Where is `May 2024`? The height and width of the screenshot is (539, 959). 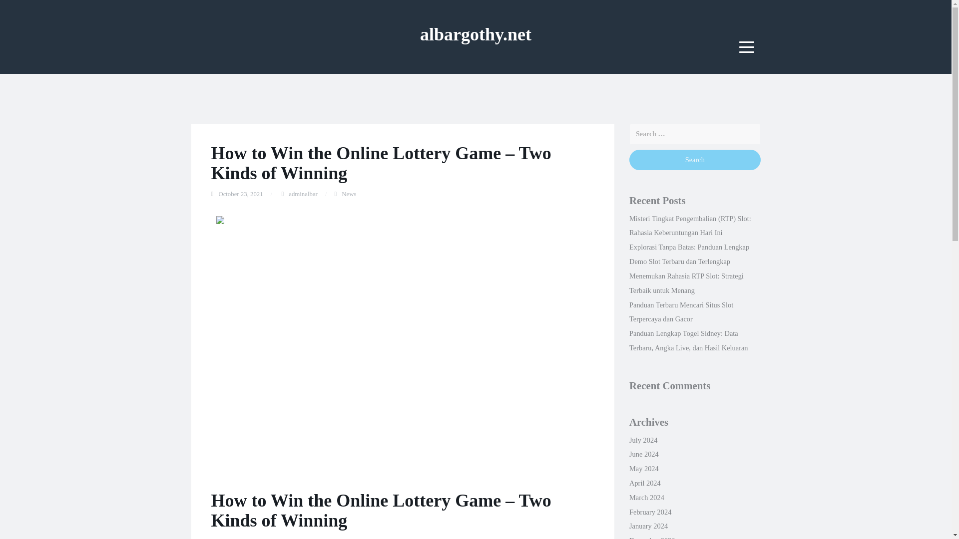 May 2024 is located at coordinates (644, 468).